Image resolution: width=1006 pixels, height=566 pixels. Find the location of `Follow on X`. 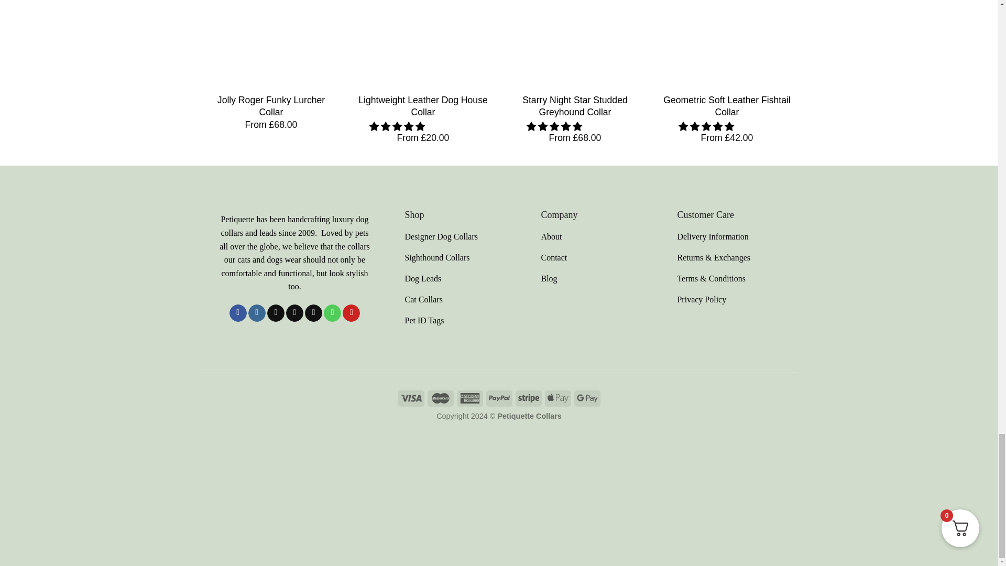

Follow on X is located at coordinates (294, 313).